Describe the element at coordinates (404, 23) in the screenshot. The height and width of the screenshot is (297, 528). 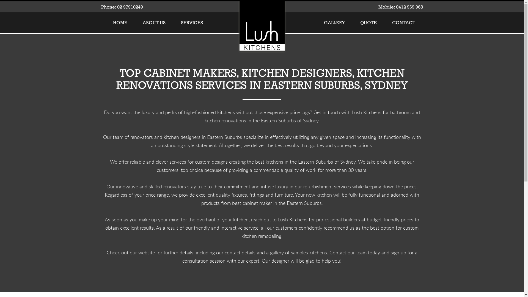
I see `CONTACT` at that location.